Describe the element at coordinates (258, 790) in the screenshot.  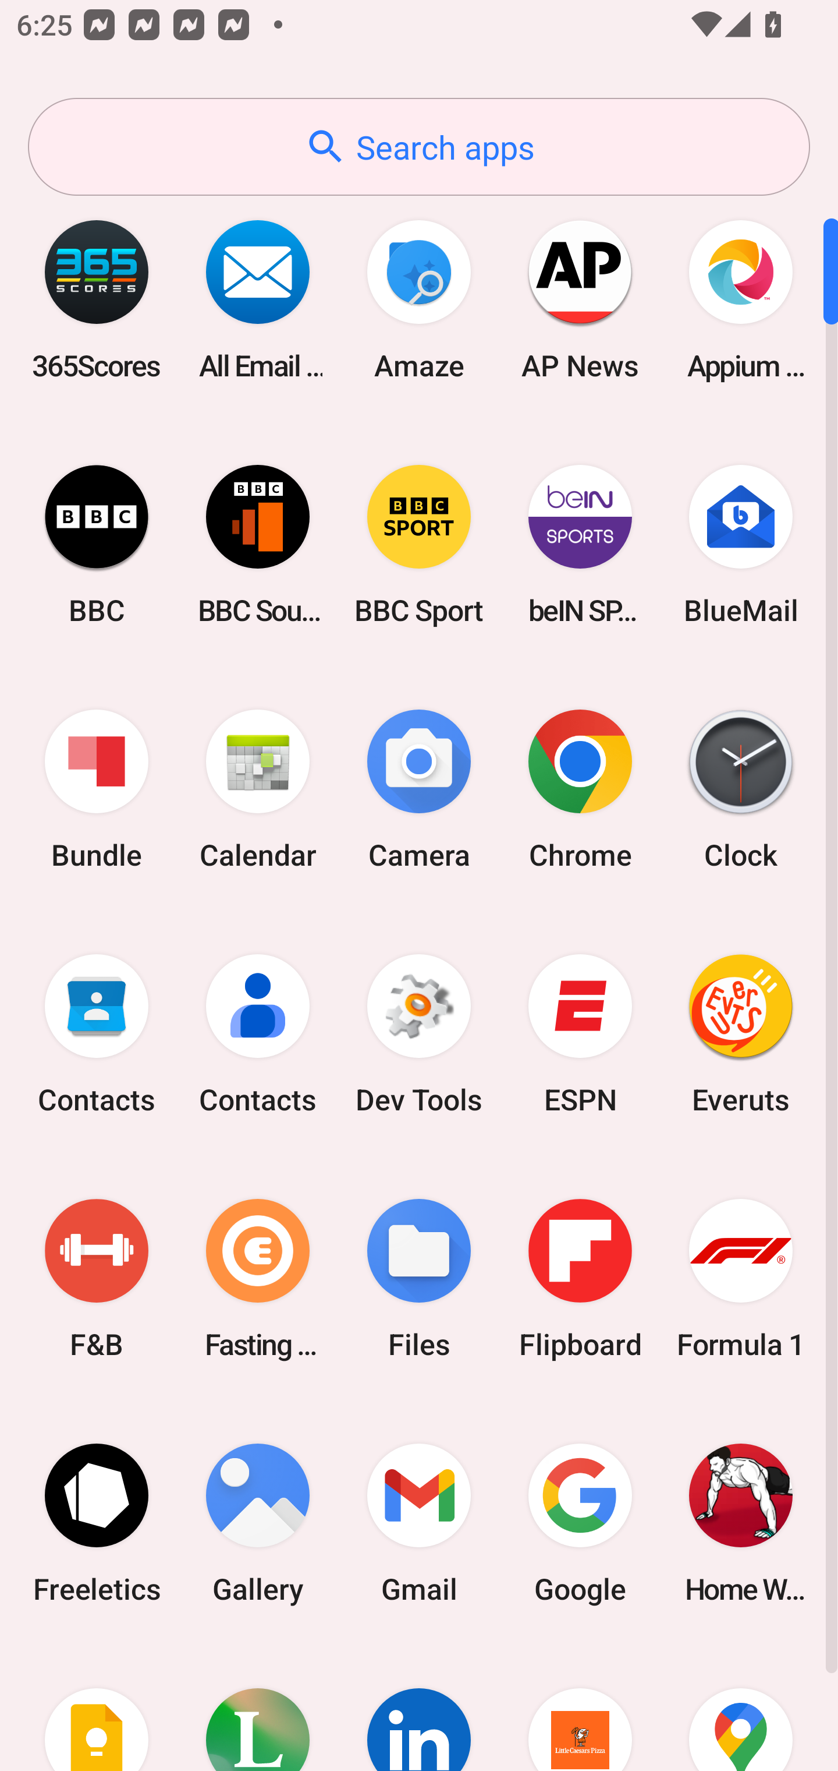
I see `Calendar` at that location.